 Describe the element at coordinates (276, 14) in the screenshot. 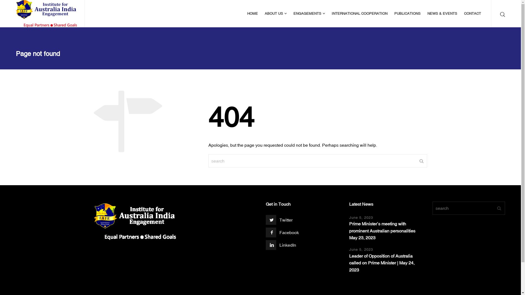

I see `ABOUT US` at that location.